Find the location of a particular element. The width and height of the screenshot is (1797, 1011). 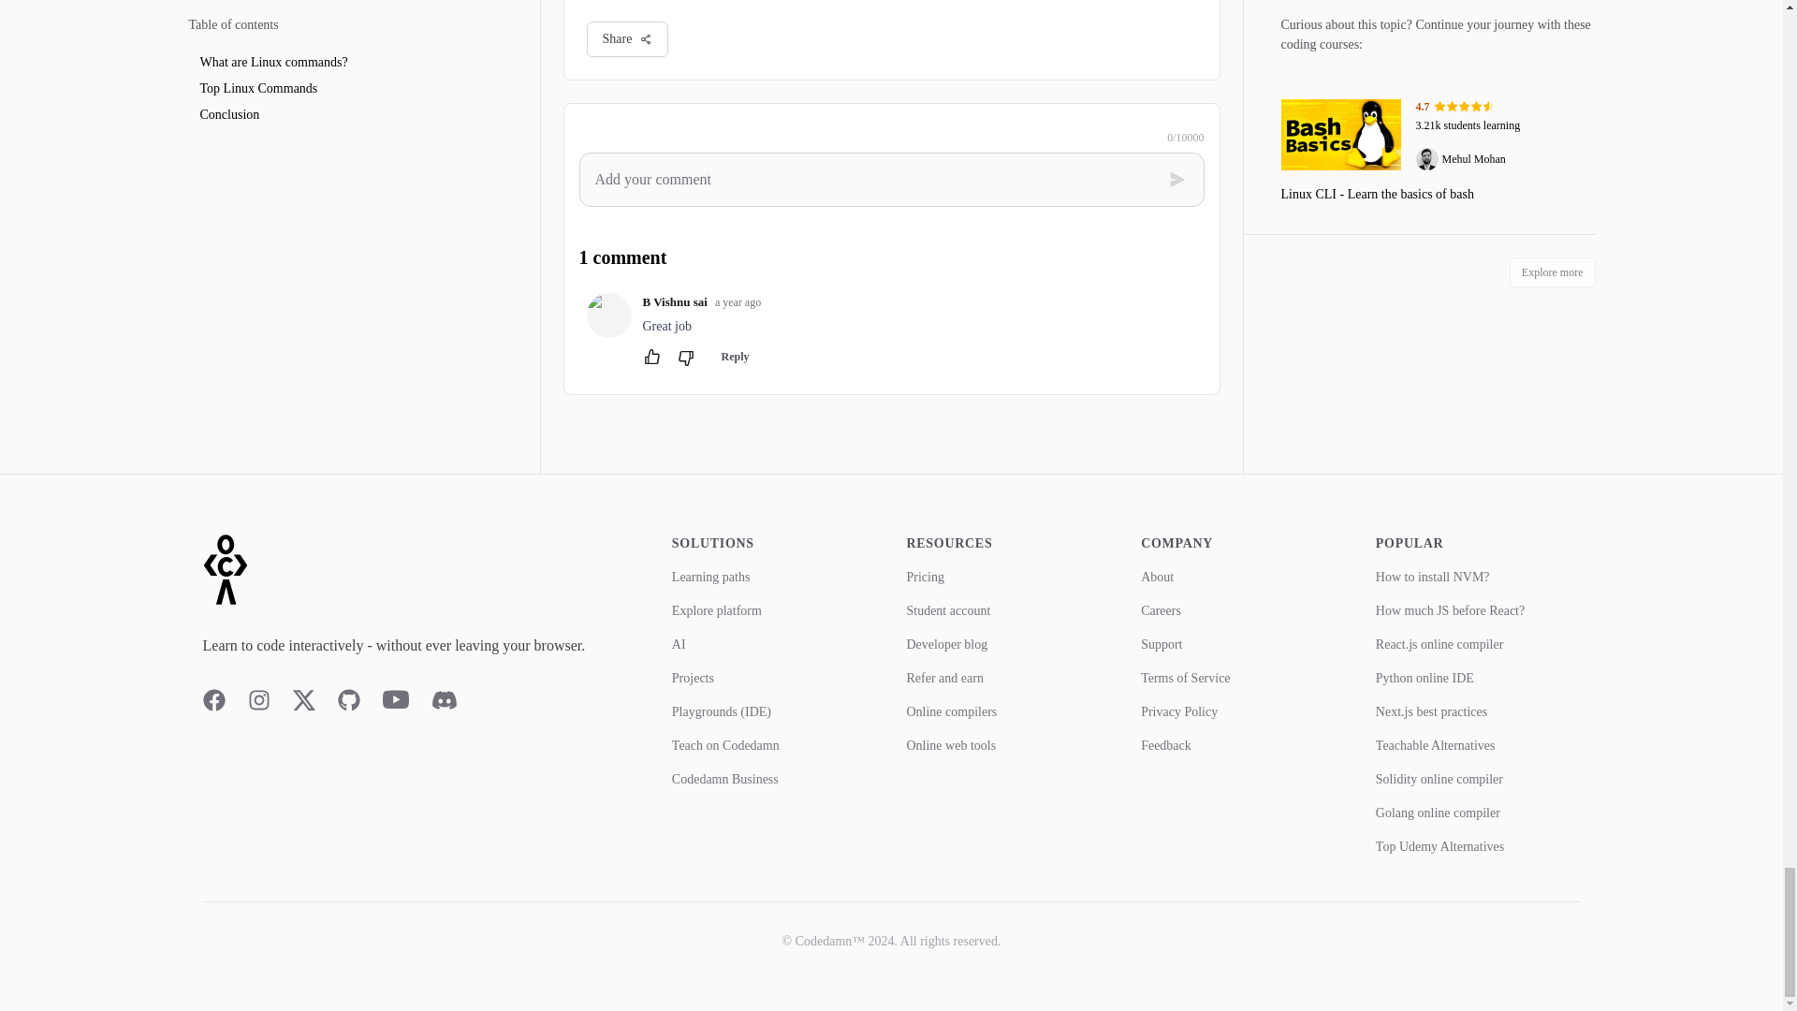

AI is located at coordinates (679, 644).